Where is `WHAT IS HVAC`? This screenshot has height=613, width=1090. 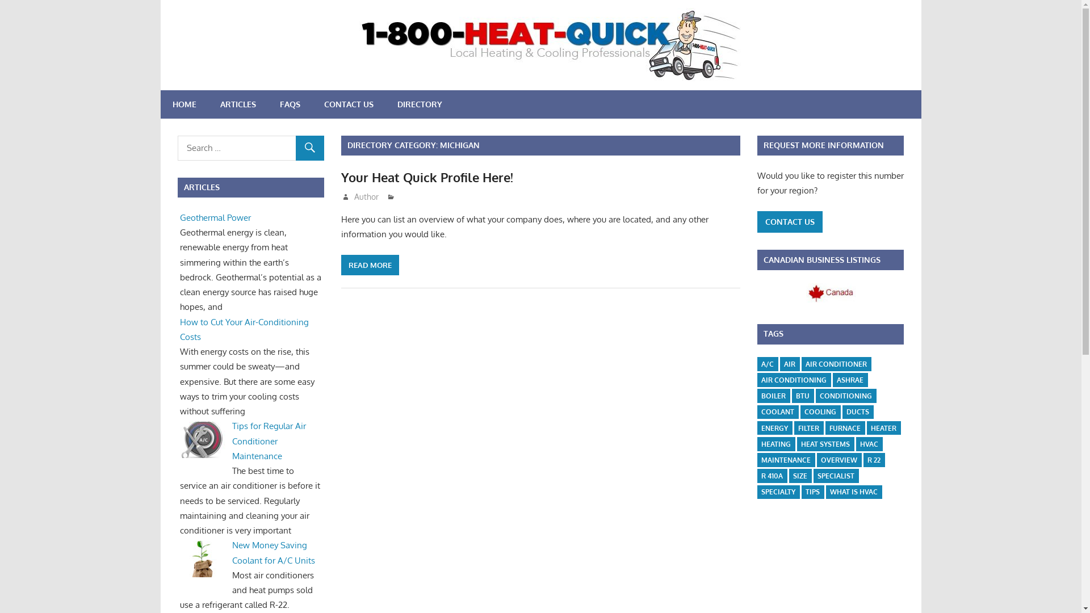 WHAT IS HVAC is located at coordinates (854, 492).